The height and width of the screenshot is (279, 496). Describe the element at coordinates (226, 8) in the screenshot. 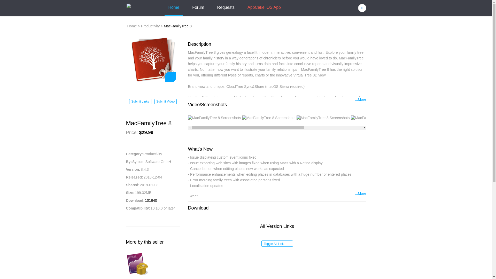

I see `Requests` at that location.